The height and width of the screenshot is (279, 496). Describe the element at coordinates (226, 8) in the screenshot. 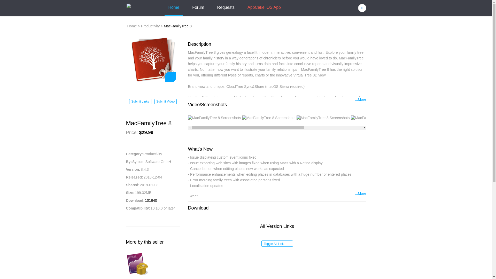

I see `Requests` at that location.